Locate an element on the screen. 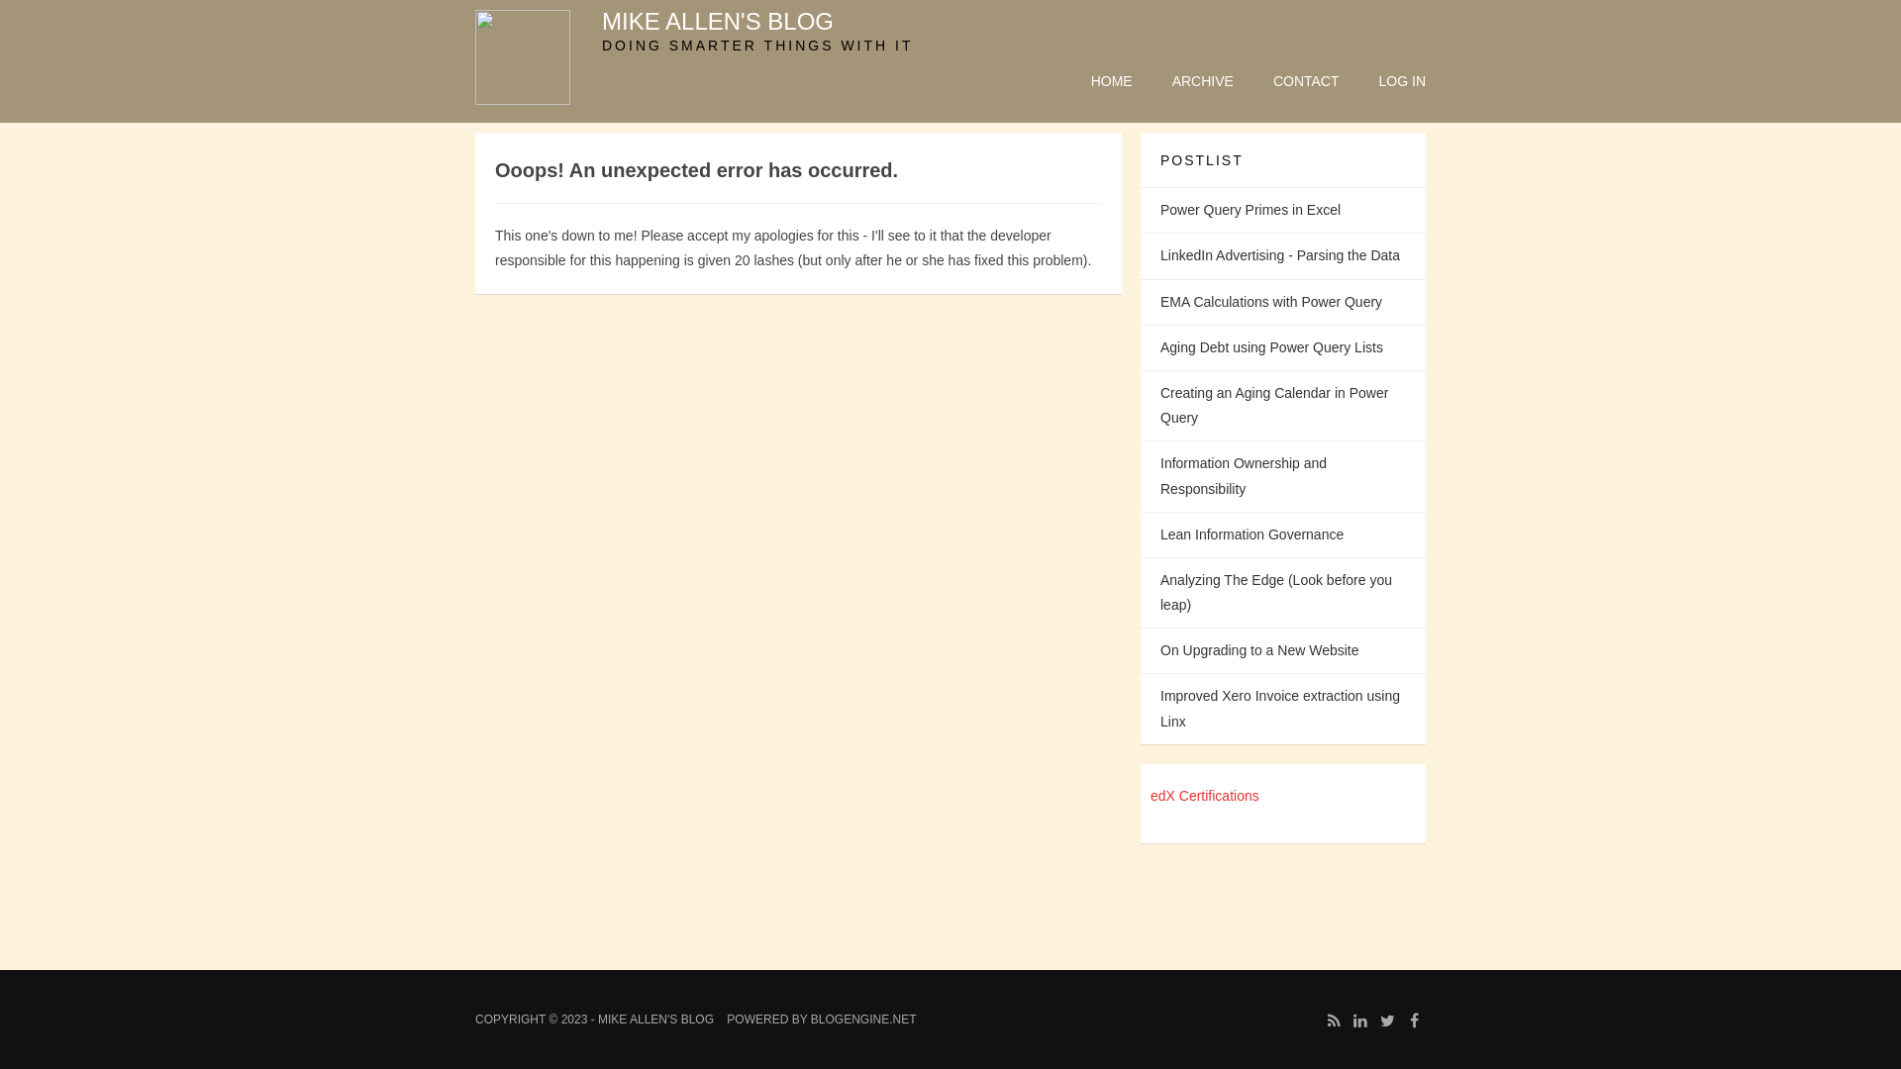 Image resolution: width=1901 pixels, height=1069 pixels. Creating an Aging Calendar in Power Query is located at coordinates (1283, 406).